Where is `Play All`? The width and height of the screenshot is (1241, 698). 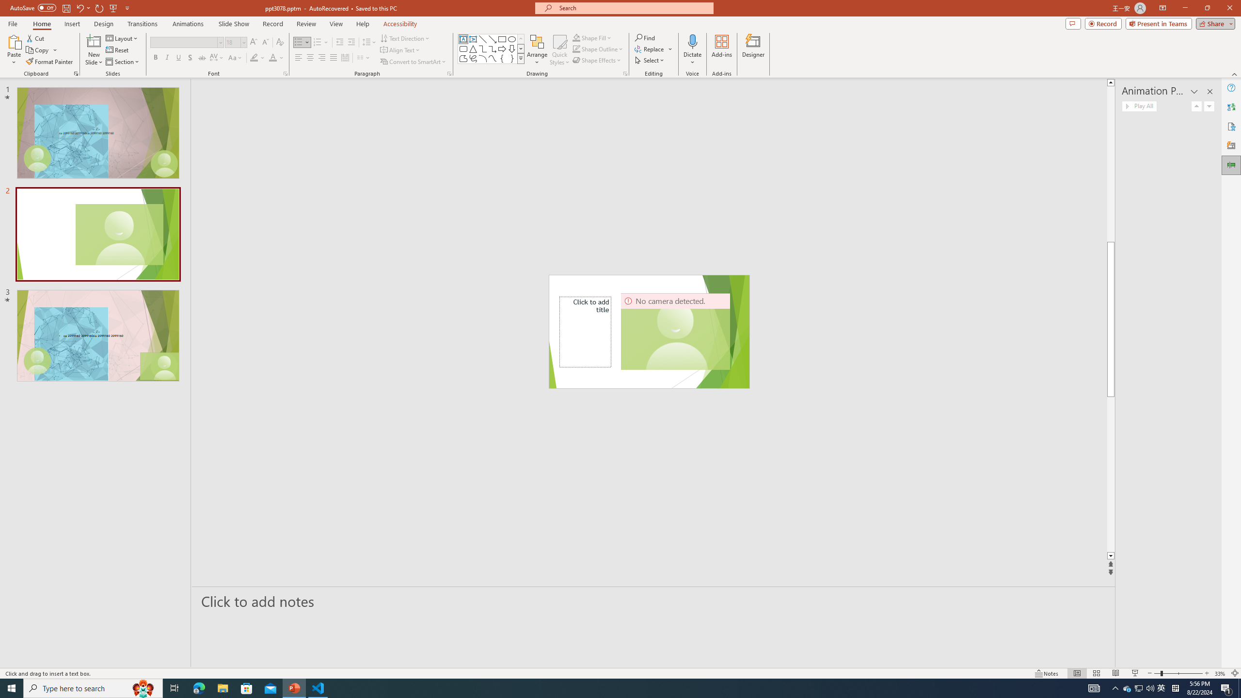 Play All is located at coordinates (1139, 106).